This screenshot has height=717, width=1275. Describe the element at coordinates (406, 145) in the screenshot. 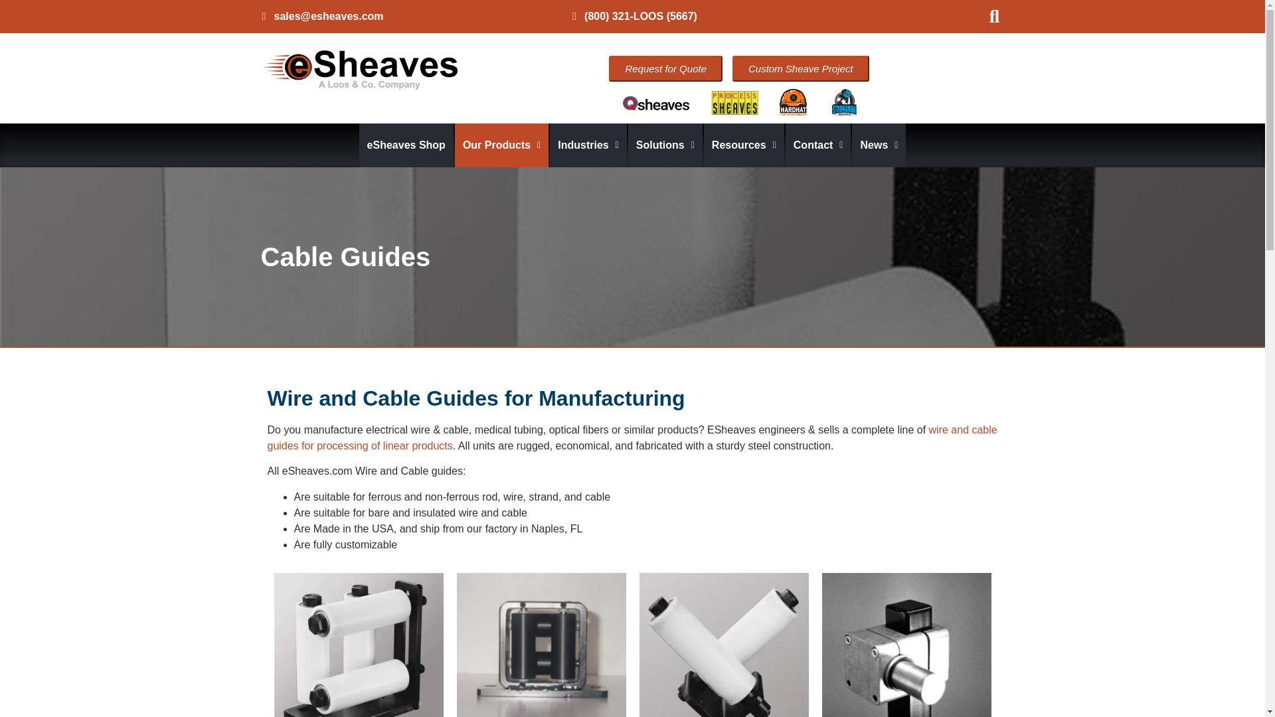

I see `eSheaves Shop` at that location.